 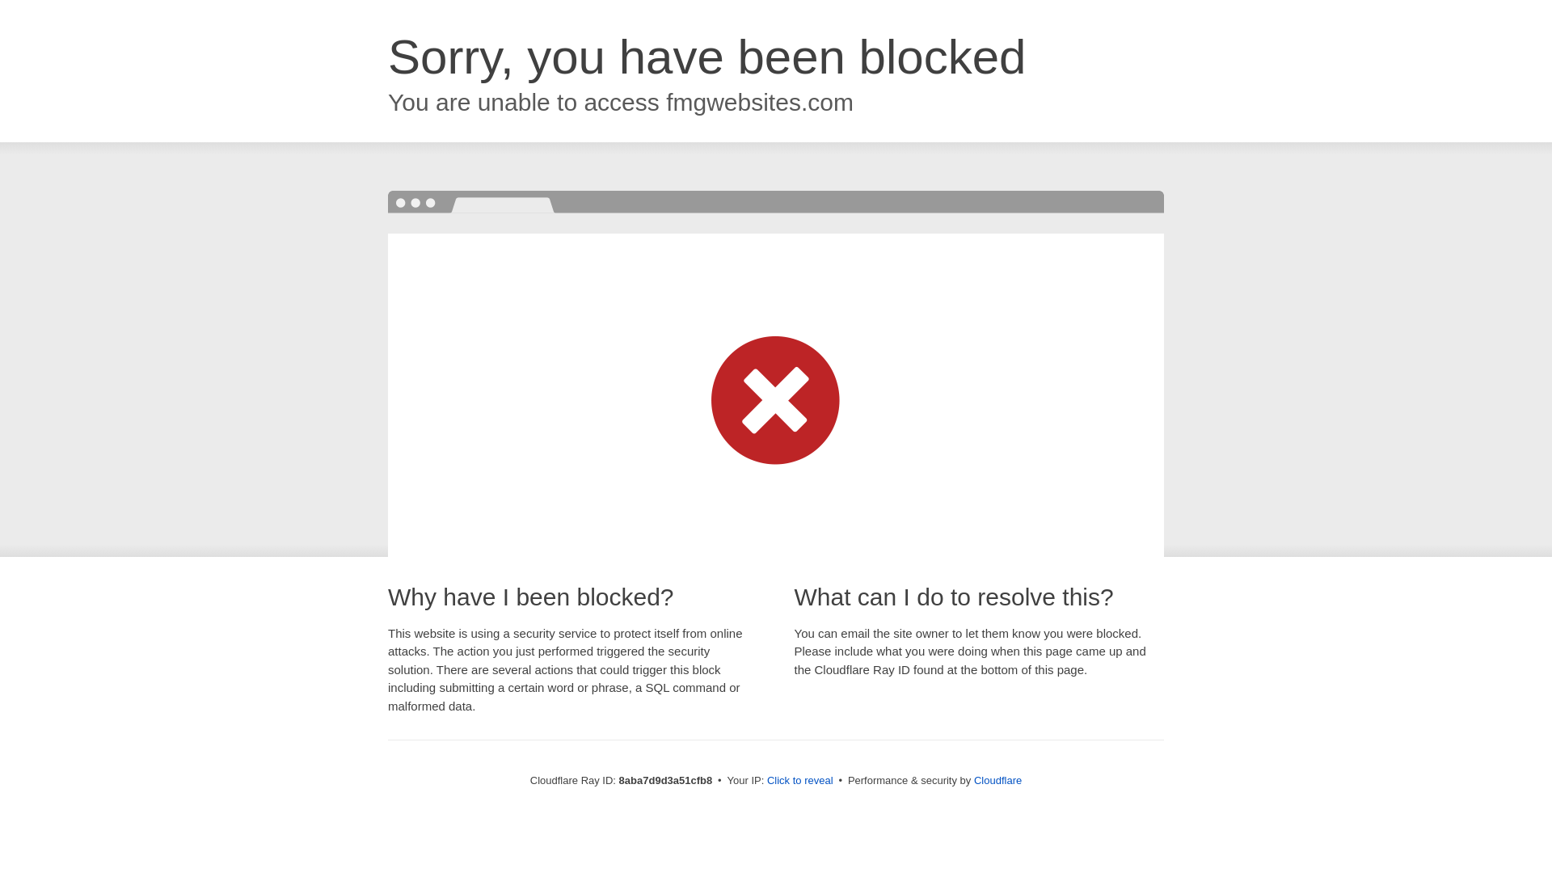 I want to click on Click to reveal, so click(x=800, y=781).